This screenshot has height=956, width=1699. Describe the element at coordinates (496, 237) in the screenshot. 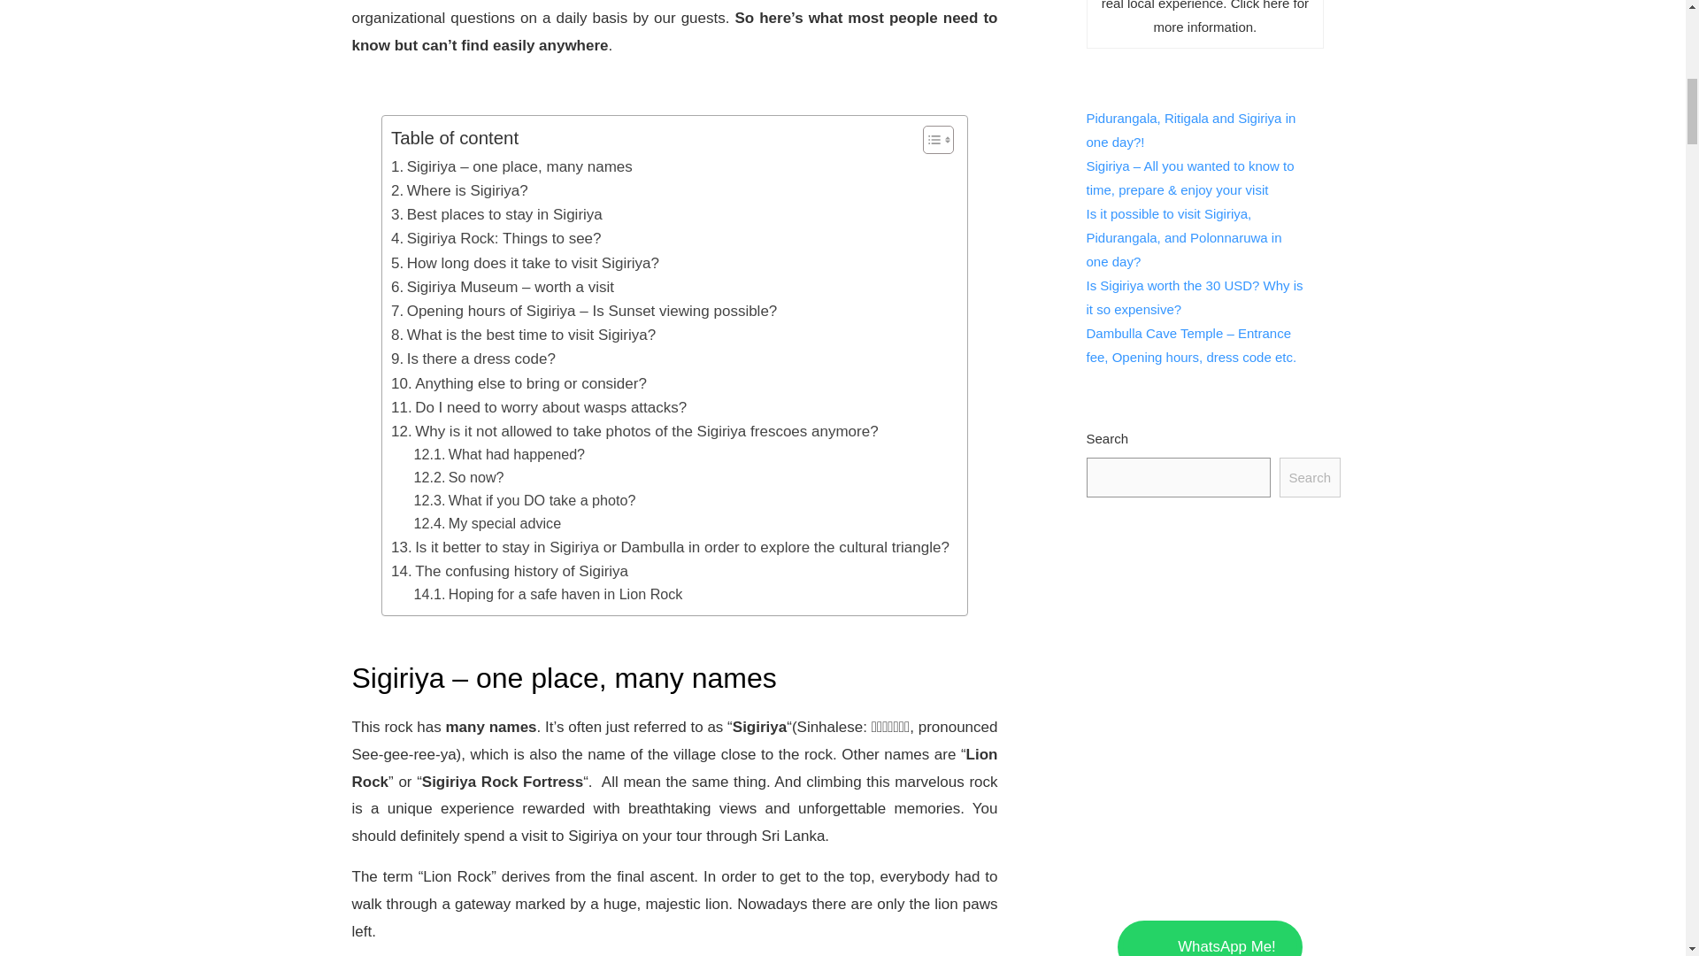

I see `Sigiriya Rock: Things to see?` at that location.